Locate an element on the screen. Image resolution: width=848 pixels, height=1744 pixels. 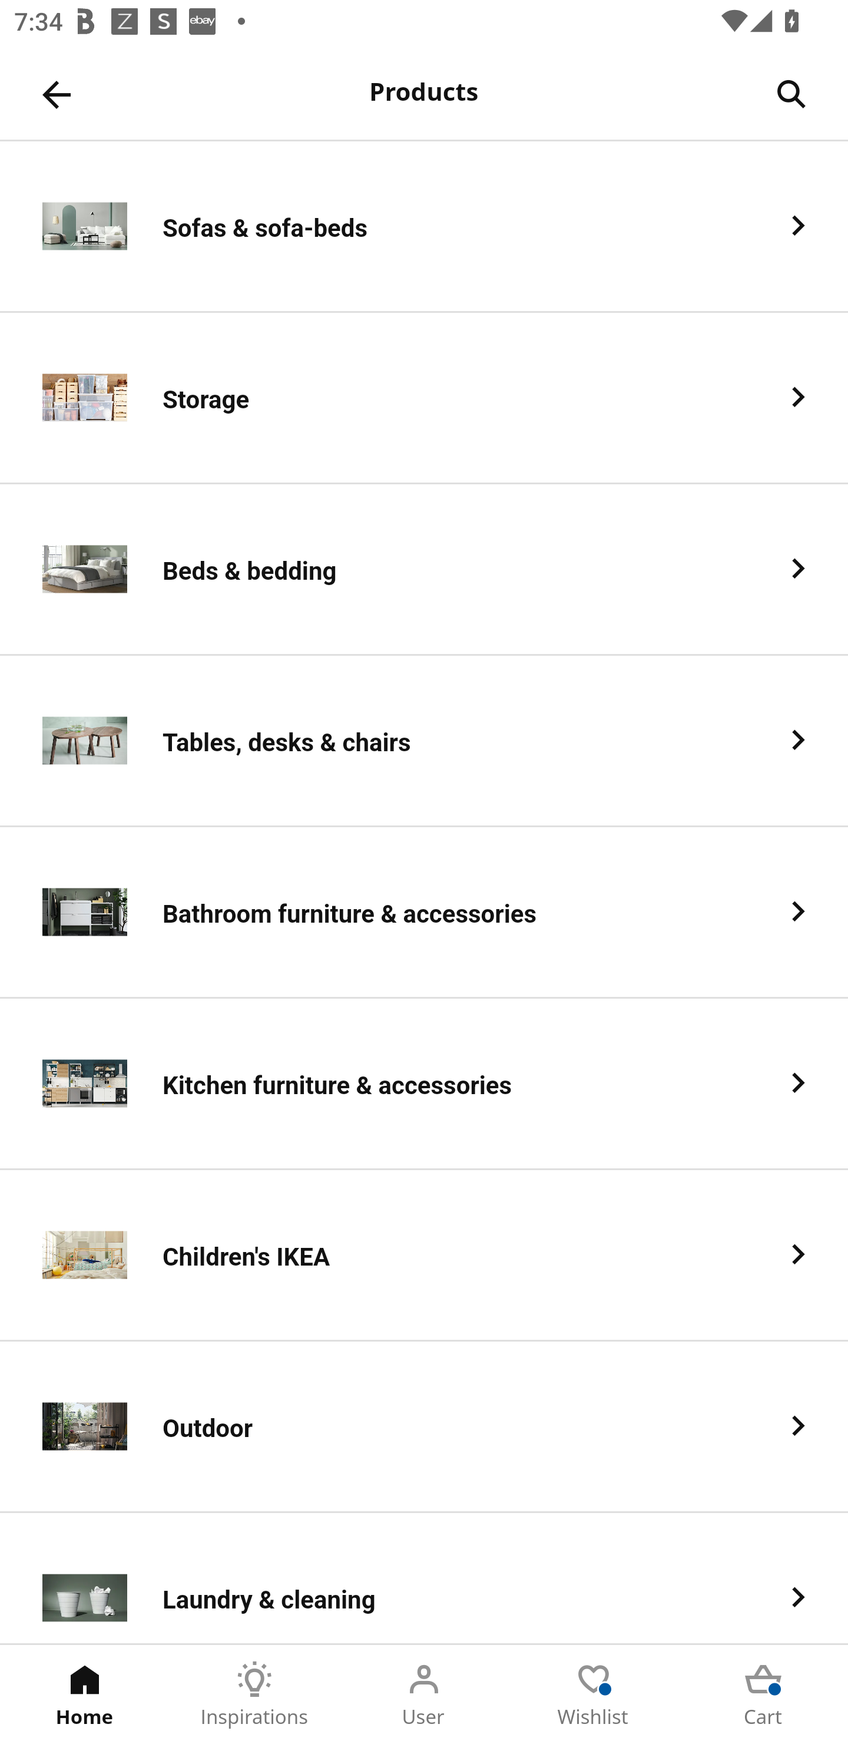
Inspirations
Tab 2 of 5 is located at coordinates (254, 1695).